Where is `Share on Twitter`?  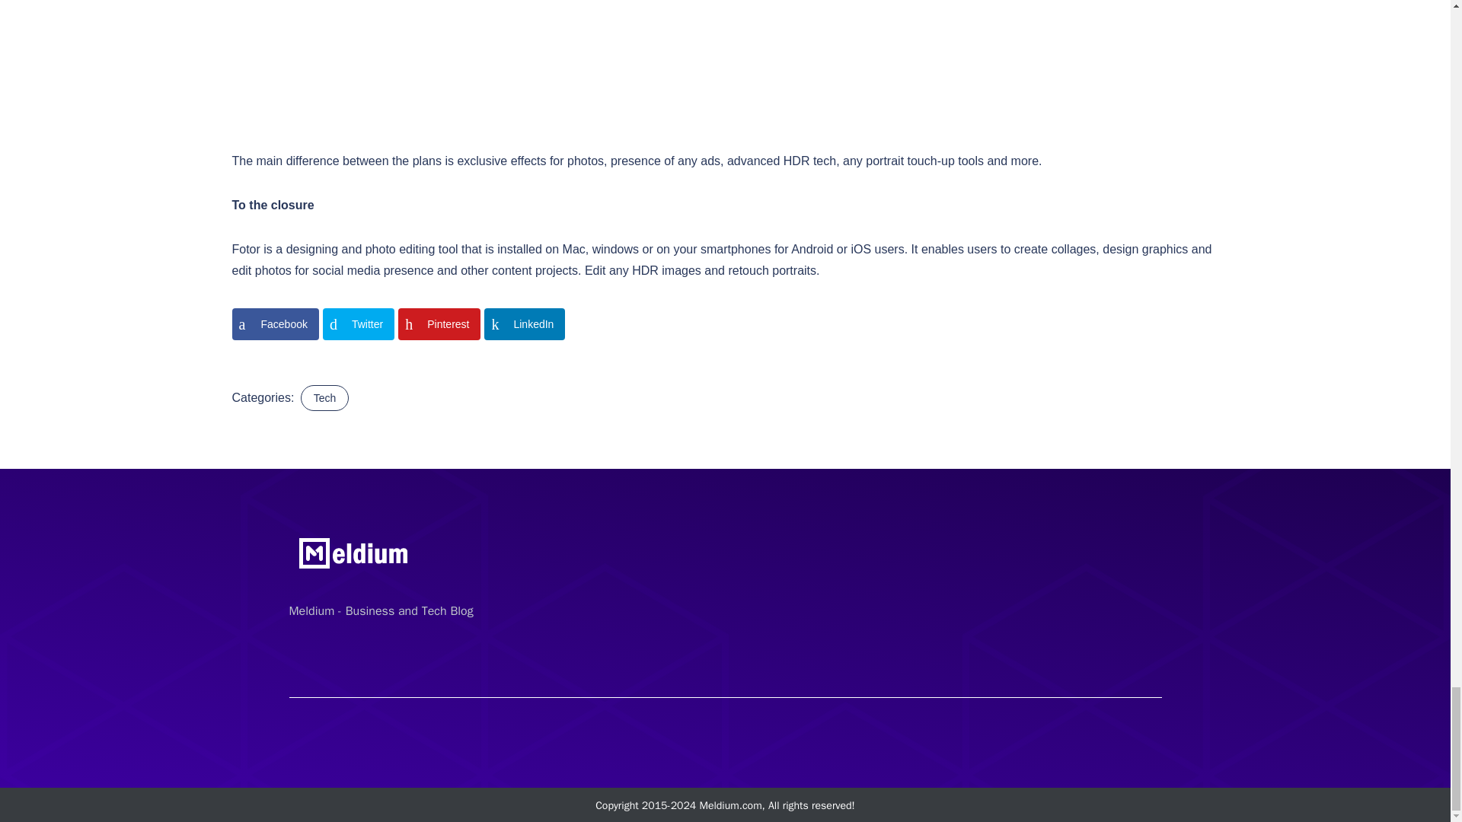 Share on Twitter is located at coordinates (359, 324).